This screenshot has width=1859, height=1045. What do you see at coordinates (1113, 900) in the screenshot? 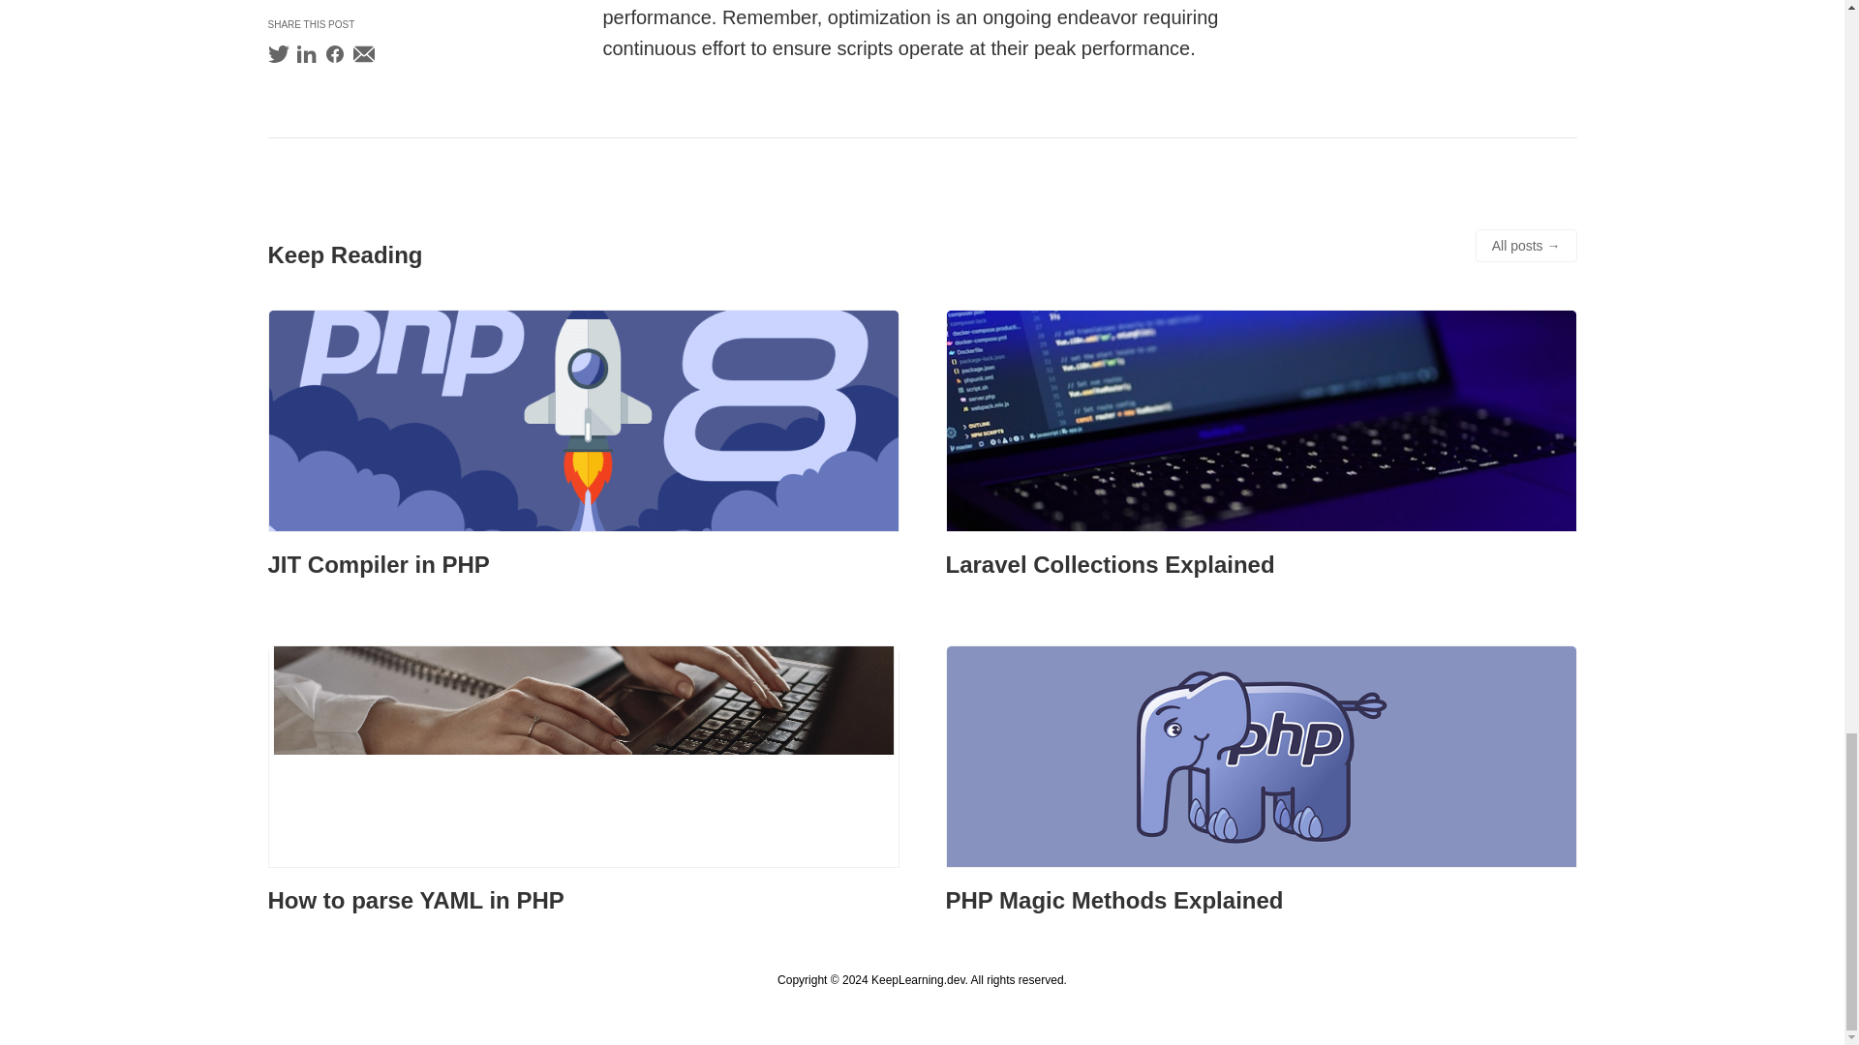
I see `PHP Magic Methods Explained` at bounding box center [1113, 900].